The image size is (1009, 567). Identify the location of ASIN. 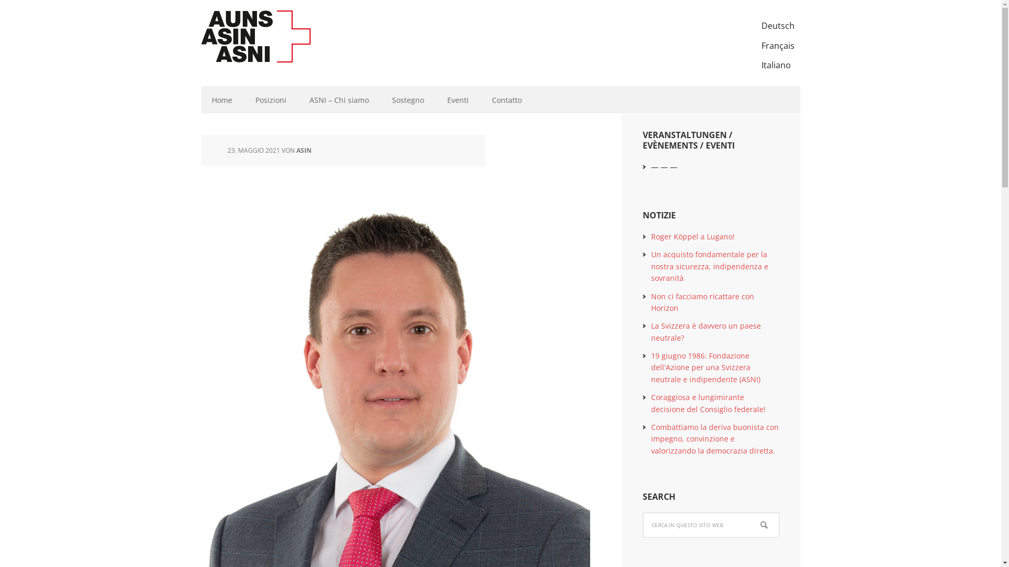
(304, 150).